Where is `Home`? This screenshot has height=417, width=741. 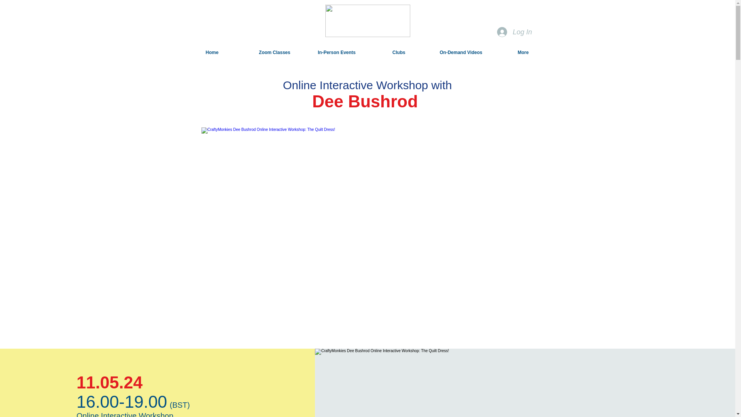 Home is located at coordinates (211, 53).